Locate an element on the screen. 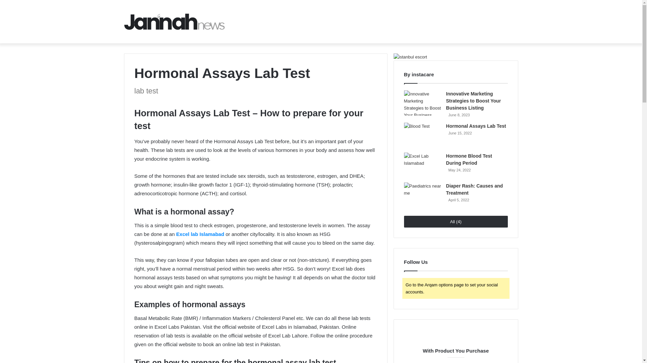 The image size is (647, 363). Diaper Rash: Causes and Treatment is located at coordinates (474, 190).